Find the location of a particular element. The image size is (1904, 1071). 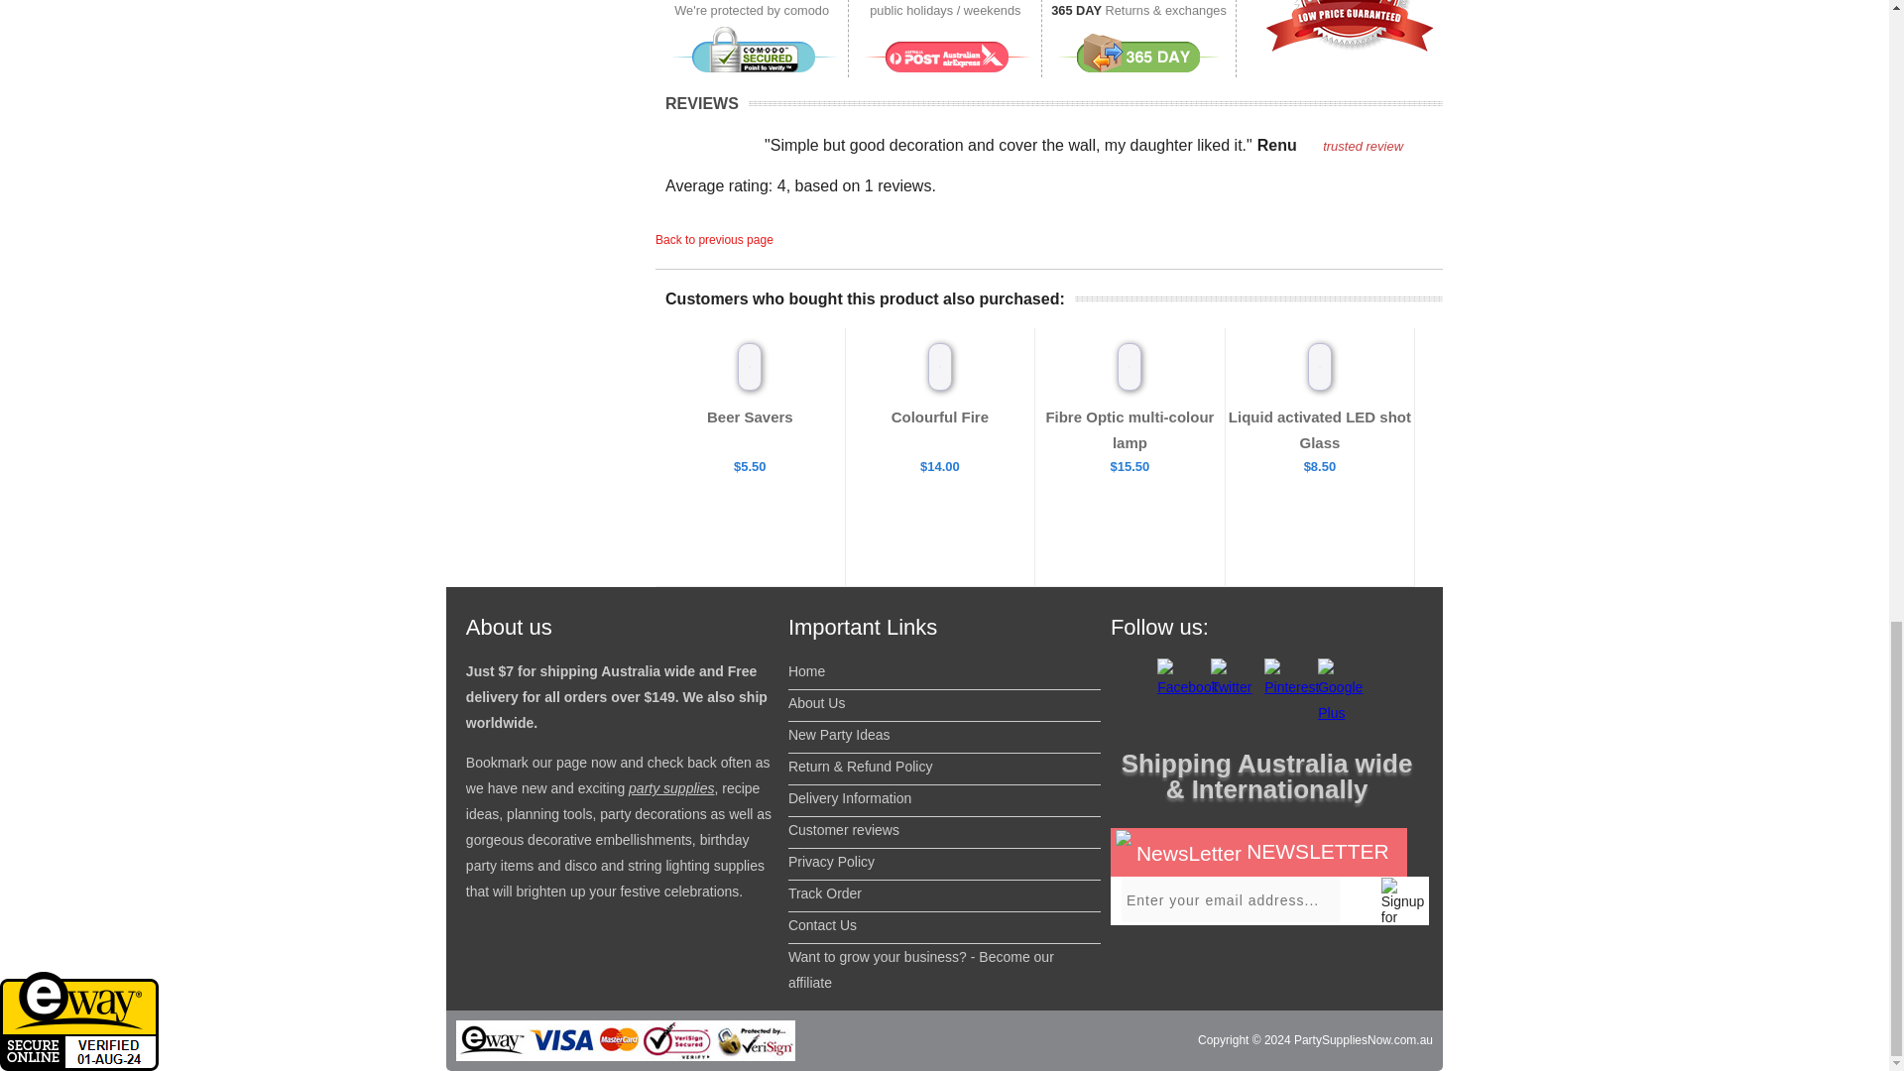

Colourful Fire is located at coordinates (939, 416).